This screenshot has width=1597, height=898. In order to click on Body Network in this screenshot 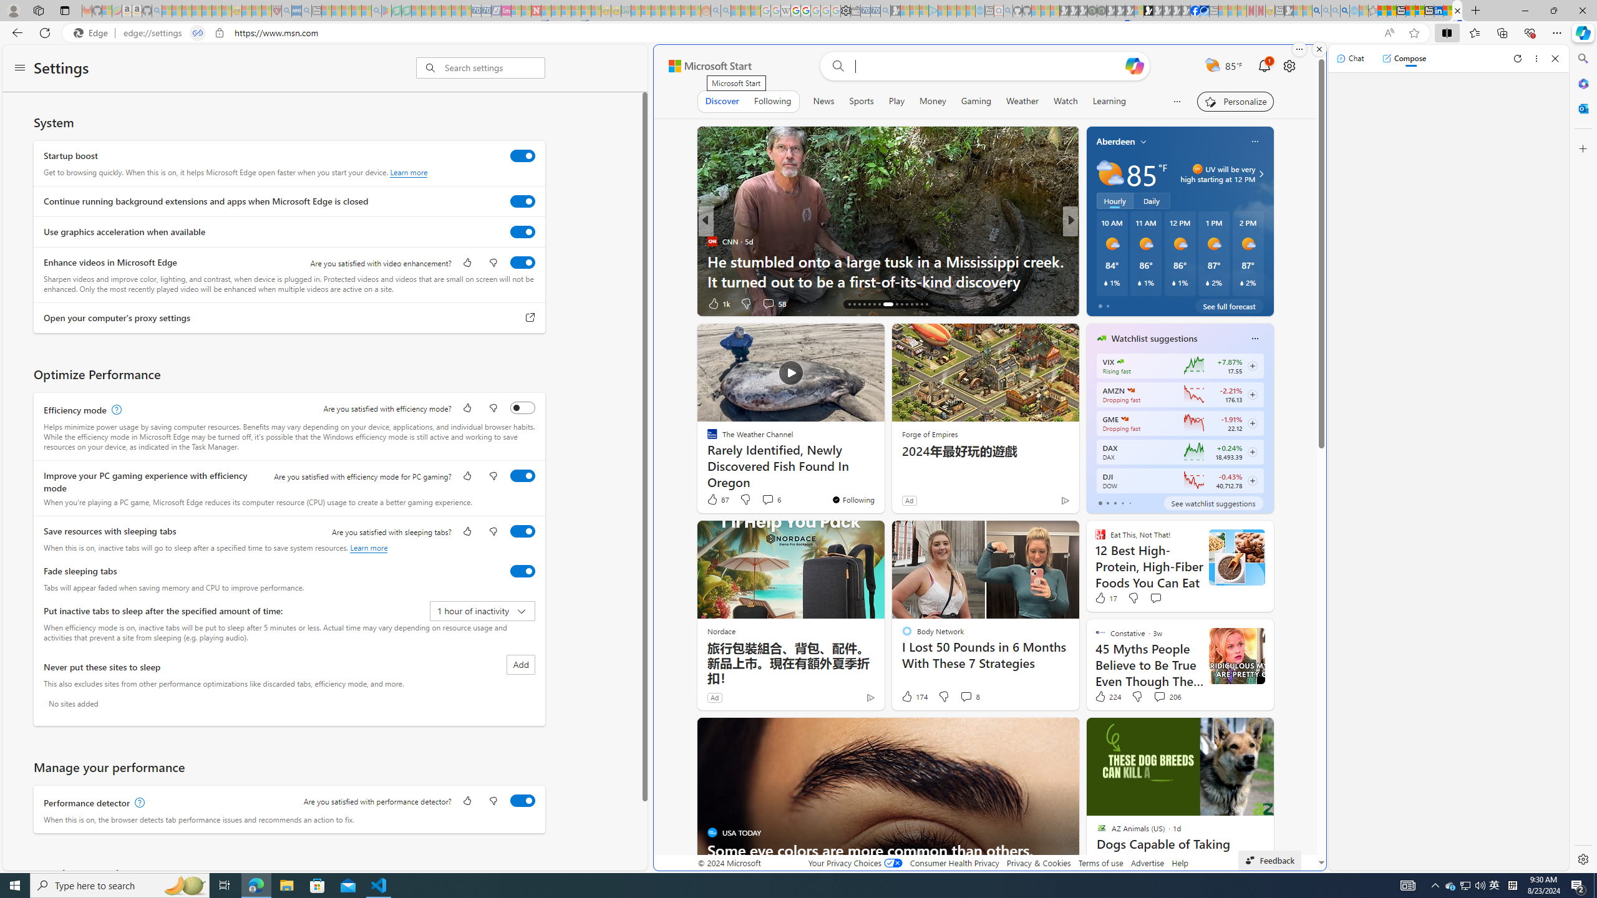, I will do `click(1096, 261)`.